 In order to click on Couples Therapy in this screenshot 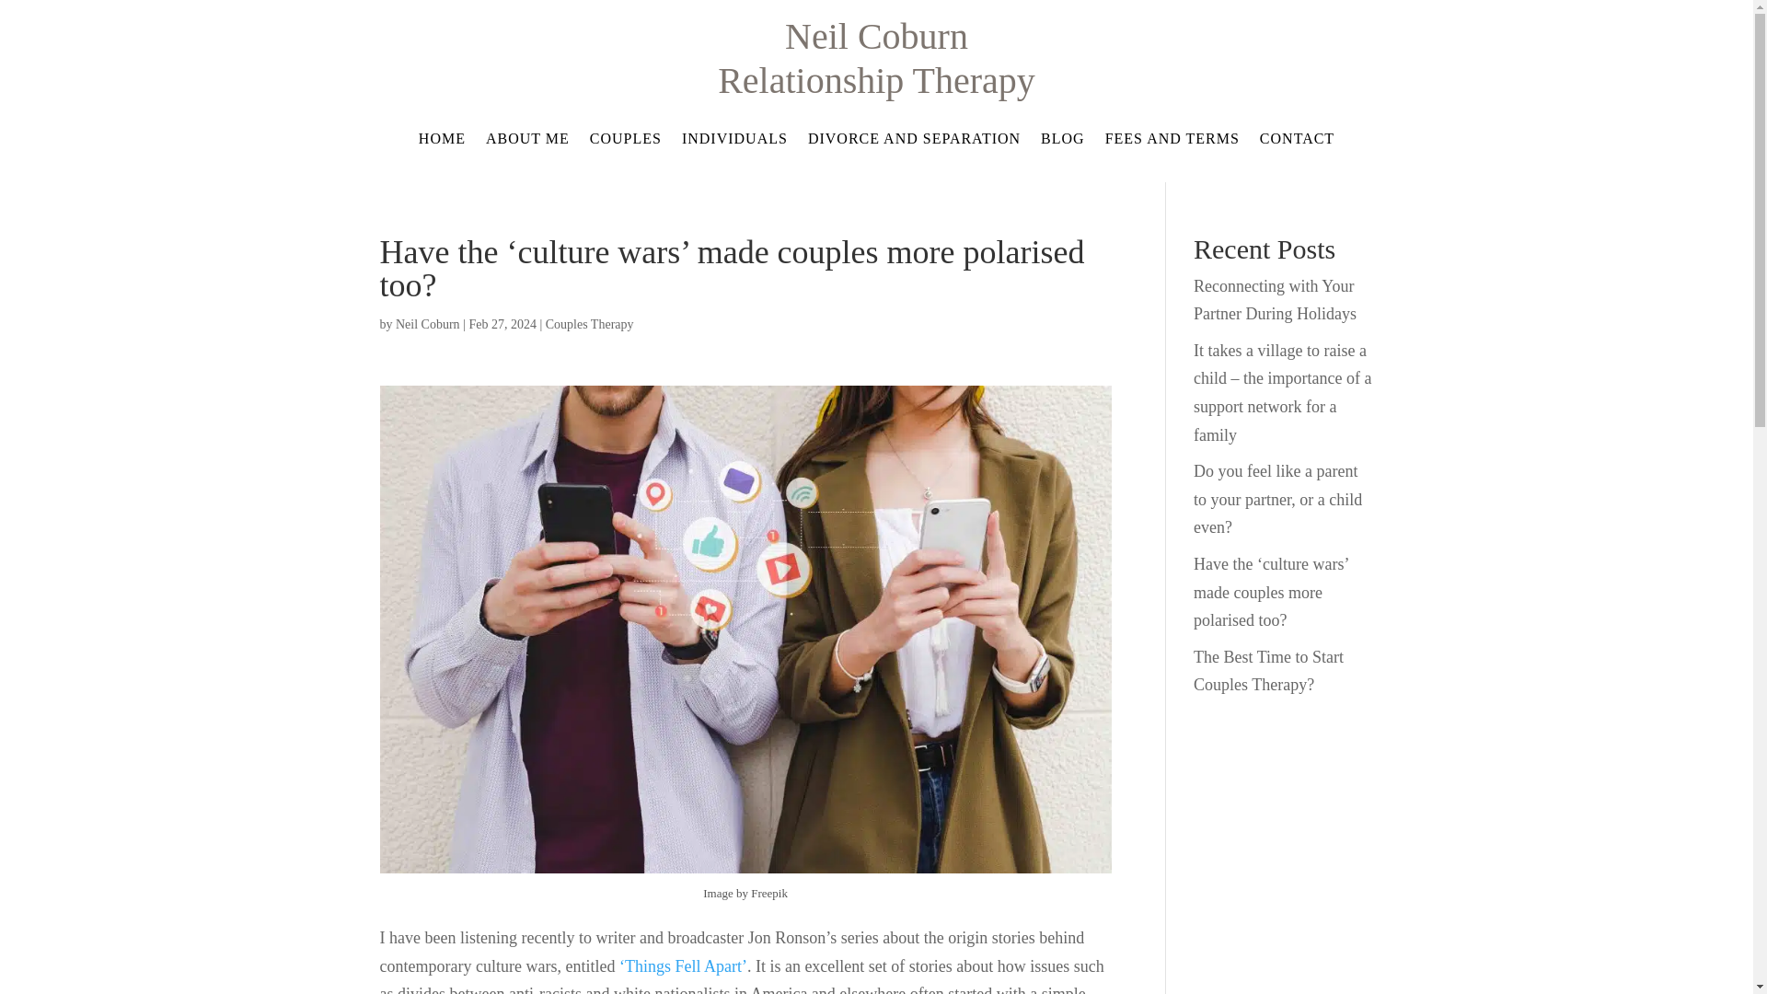, I will do `click(590, 324)`.